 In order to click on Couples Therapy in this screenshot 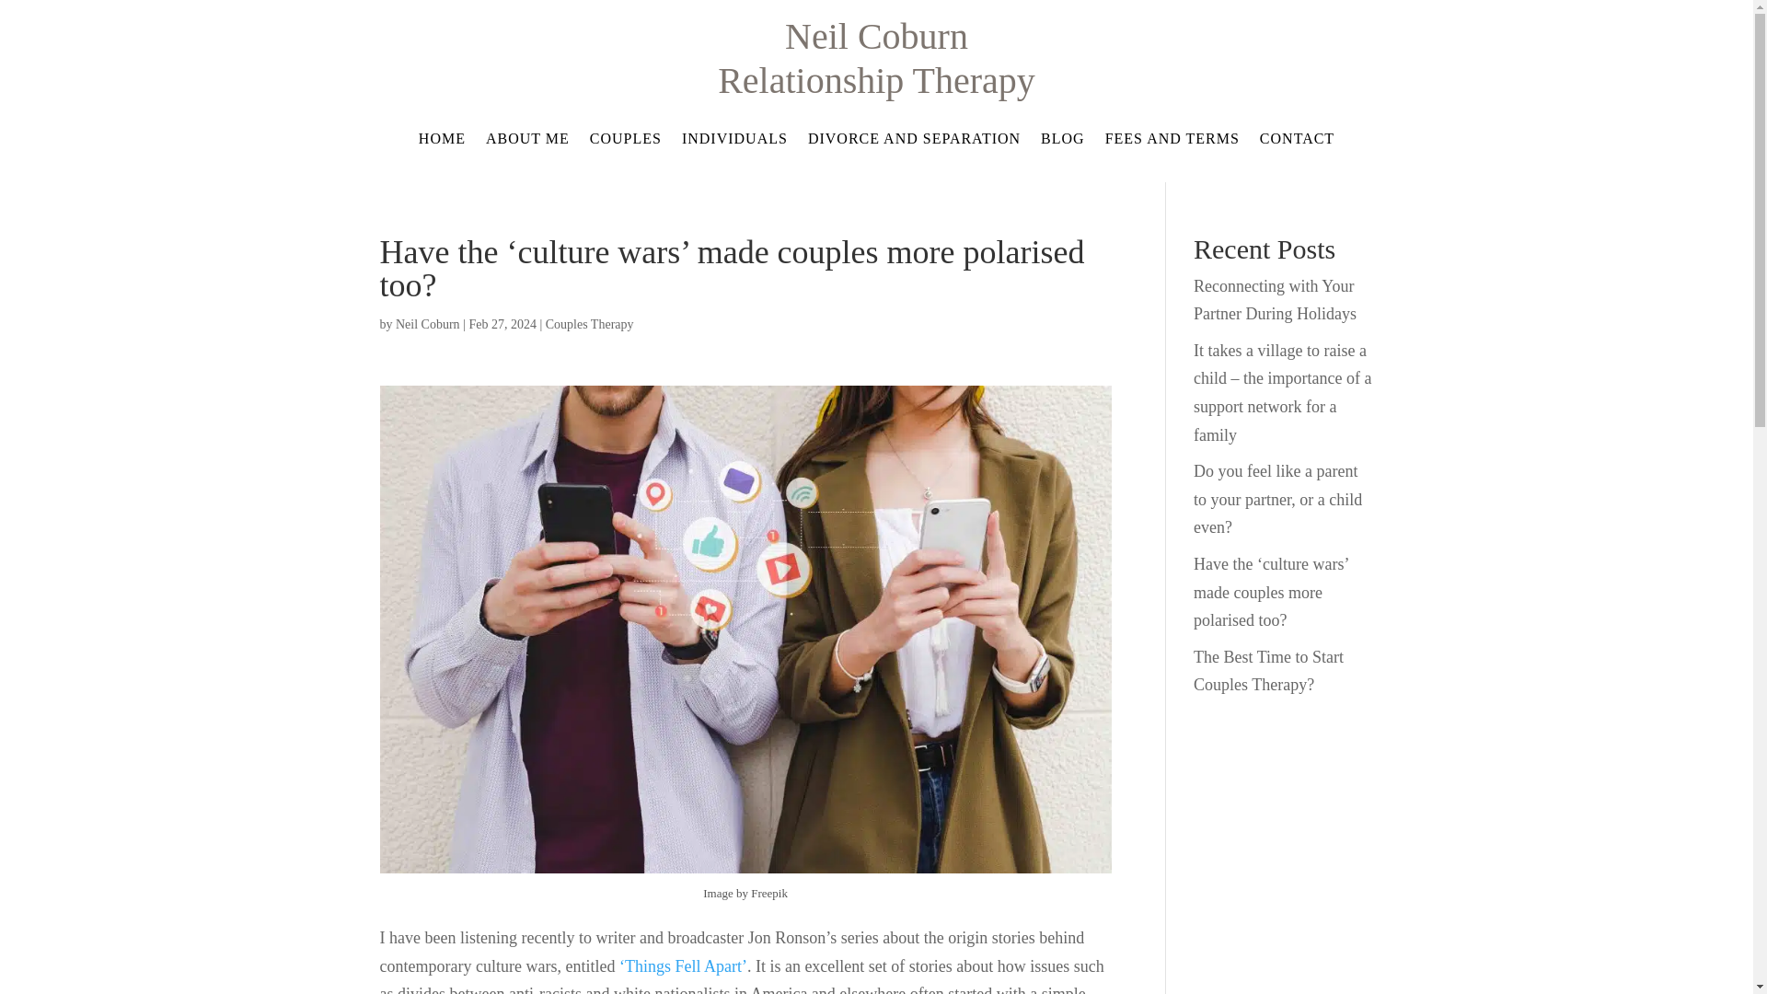, I will do `click(590, 324)`.